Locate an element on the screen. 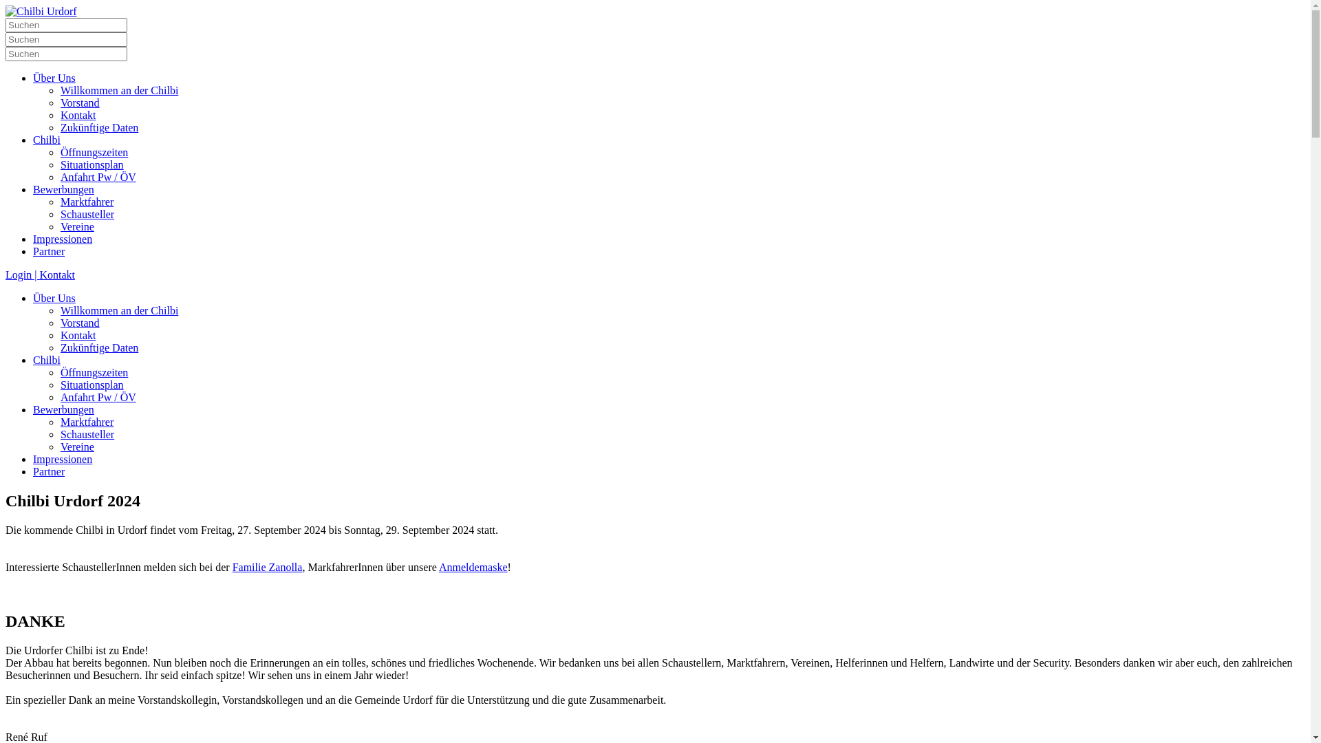 The width and height of the screenshot is (1321, 743). Partner is located at coordinates (49, 251).